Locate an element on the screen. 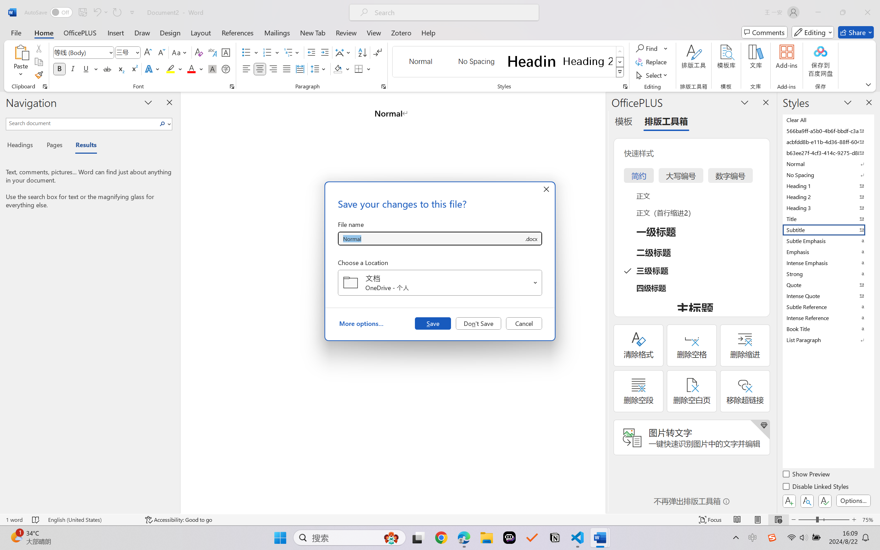 Image resolution: width=880 pixels, height=550 pixels. Copy is located at coordinates (38, 62).